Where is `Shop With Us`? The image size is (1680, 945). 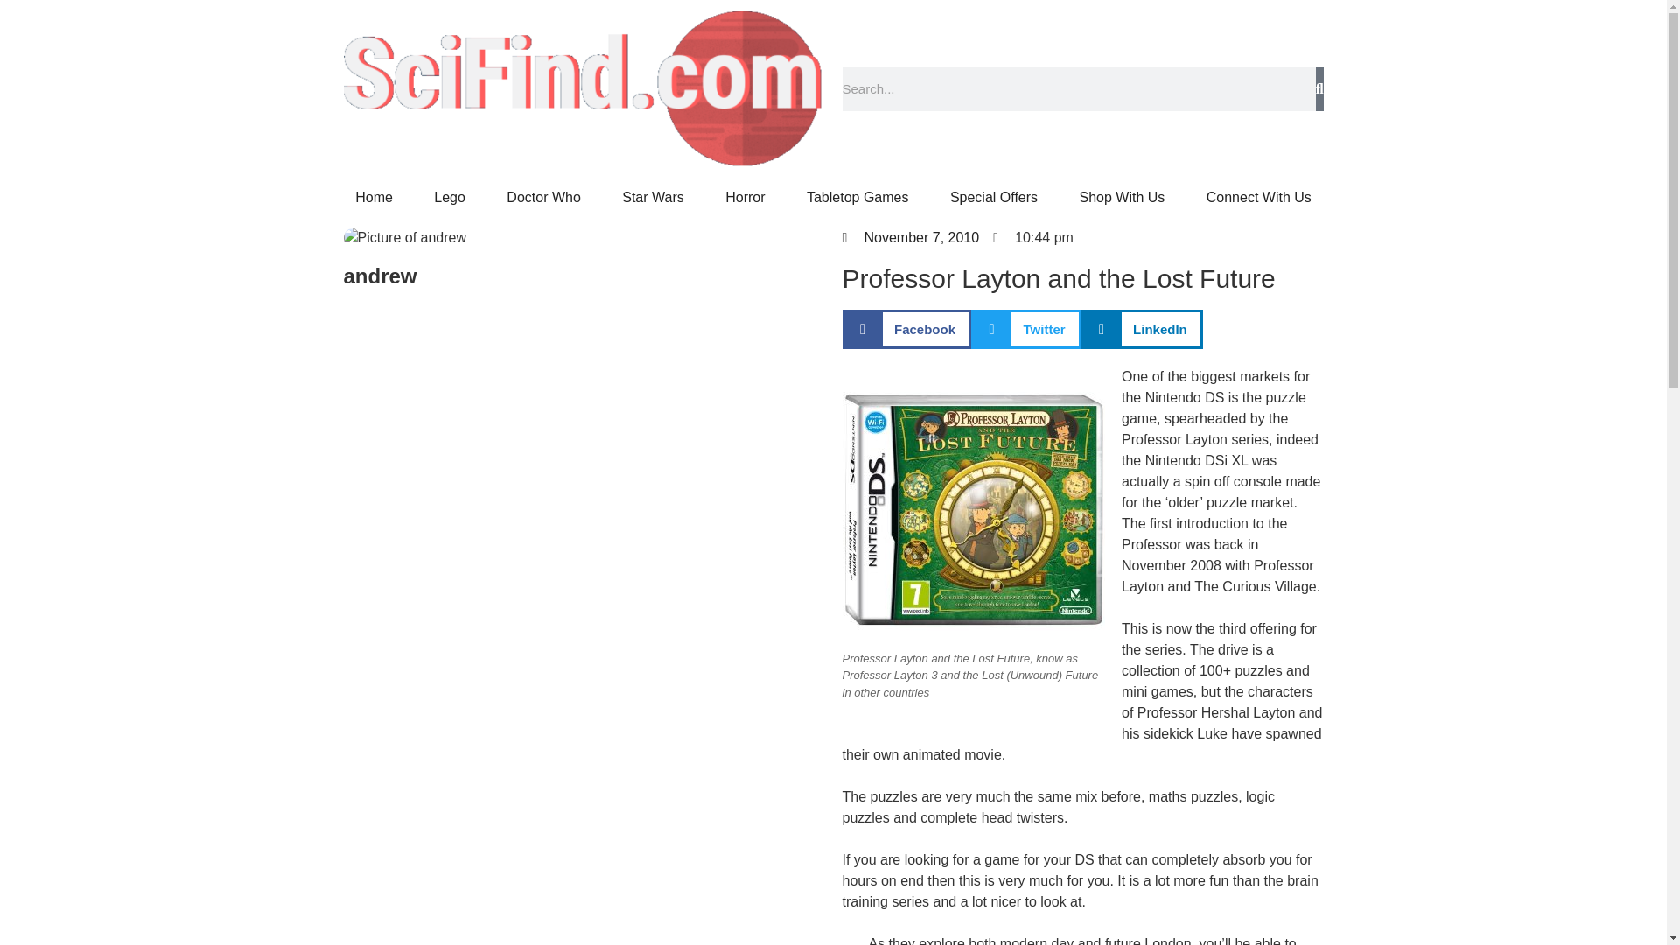
Shop With Us is located at coordinates (1122, 198).